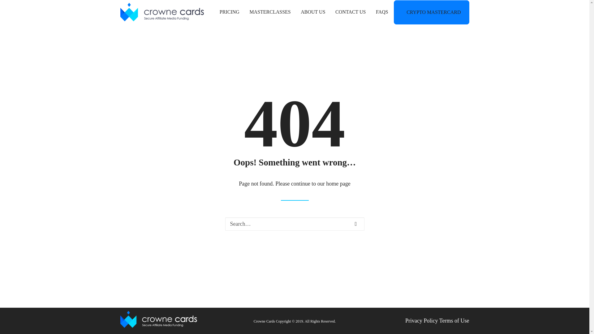 This screenshot has height=334, width=594. What do you see at coordinates (350, 12) in the screenshot?
I see `Contact Us` at bounding box center [350, 12].